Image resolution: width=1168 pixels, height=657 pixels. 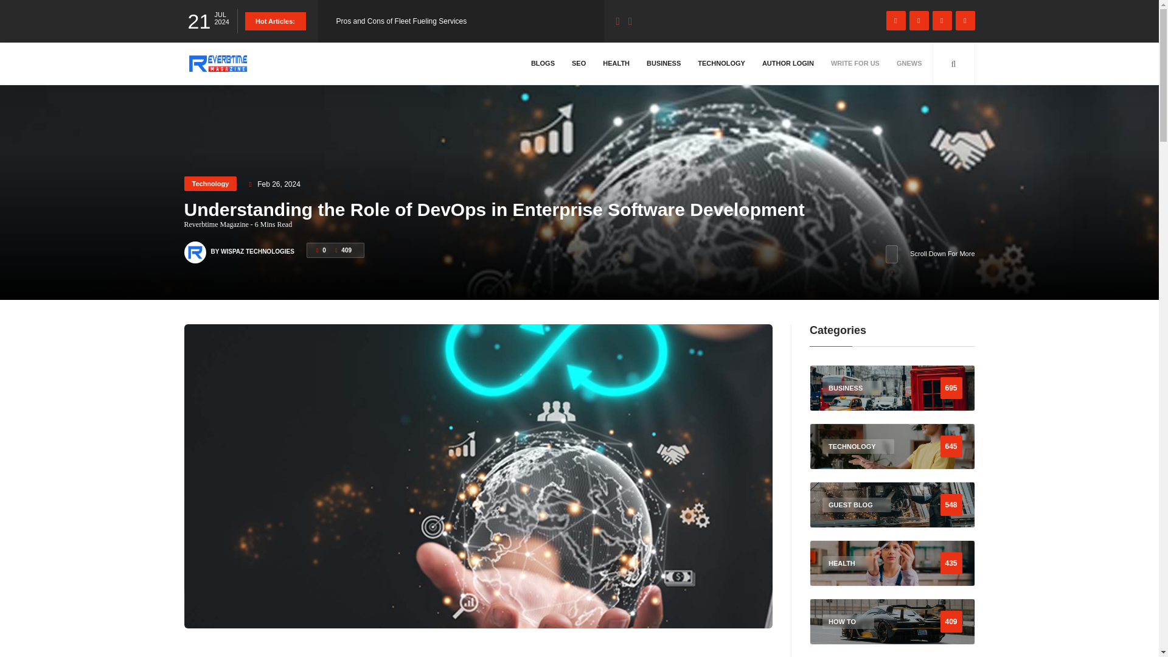 I want to click on TECHNOLOGY, so click(x=721, y=63).